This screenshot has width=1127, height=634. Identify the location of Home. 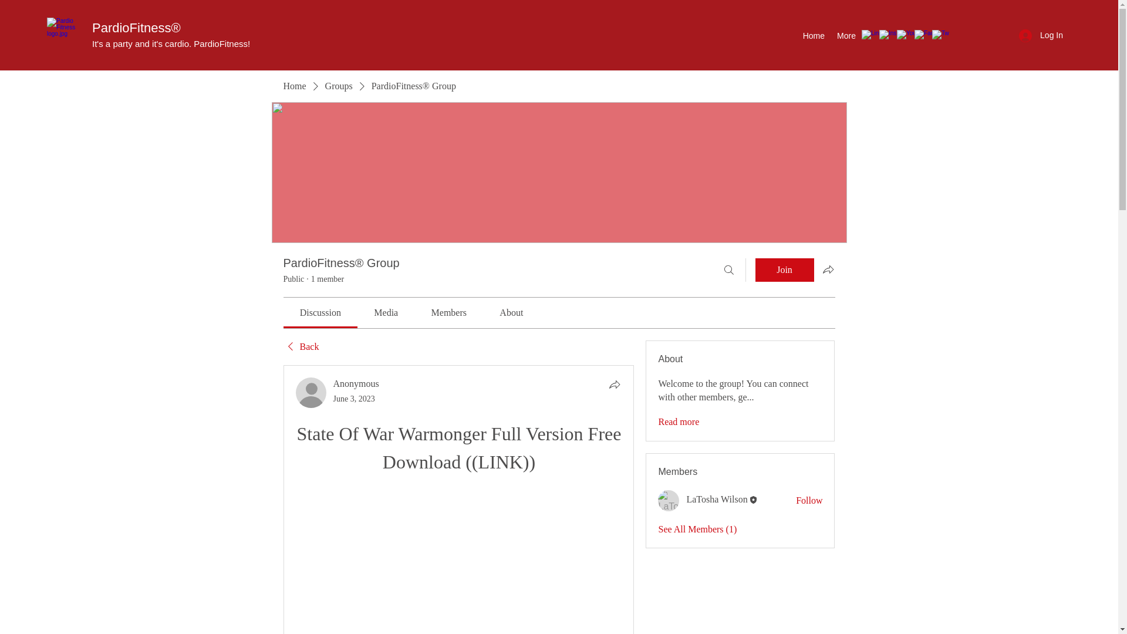
(813, 35).